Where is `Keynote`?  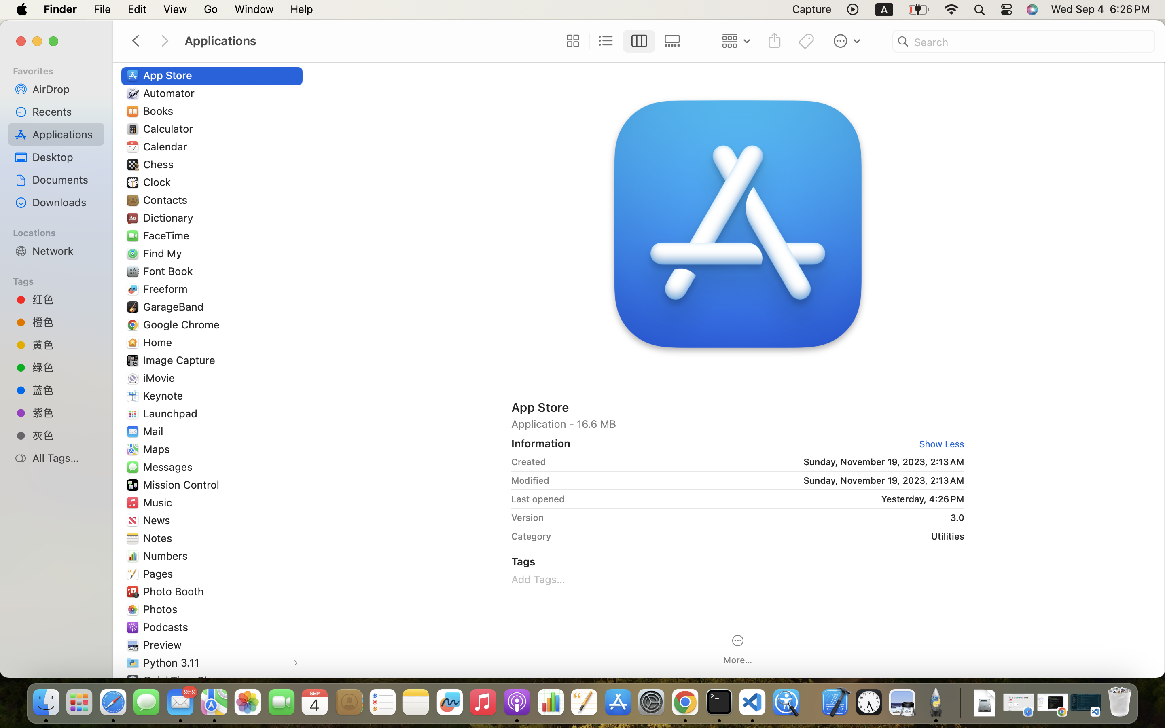
Keynote is located at coordinates (165, 396).